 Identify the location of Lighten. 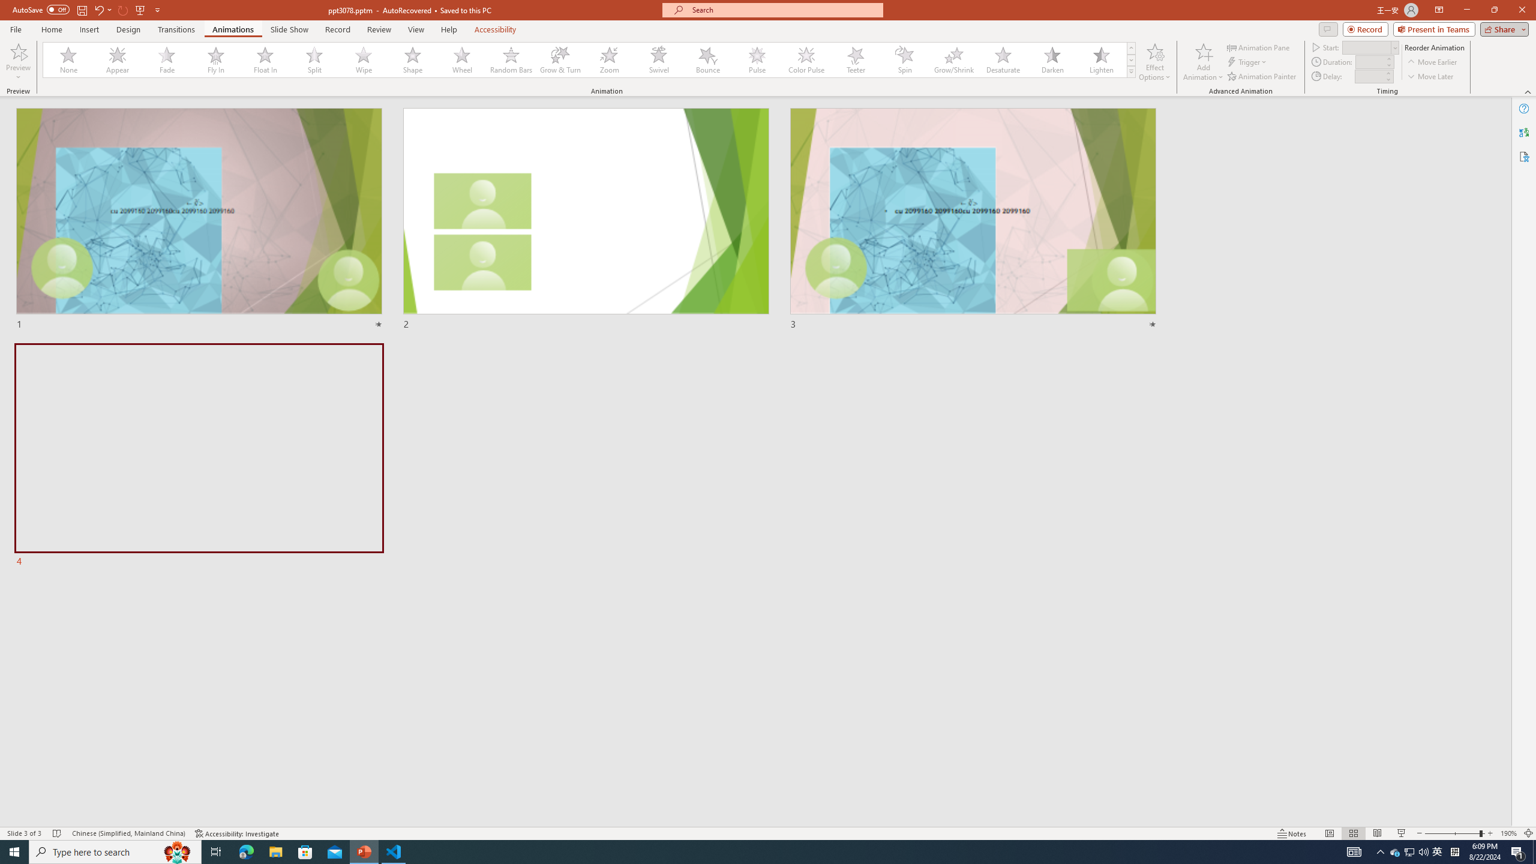
(1101, 60).